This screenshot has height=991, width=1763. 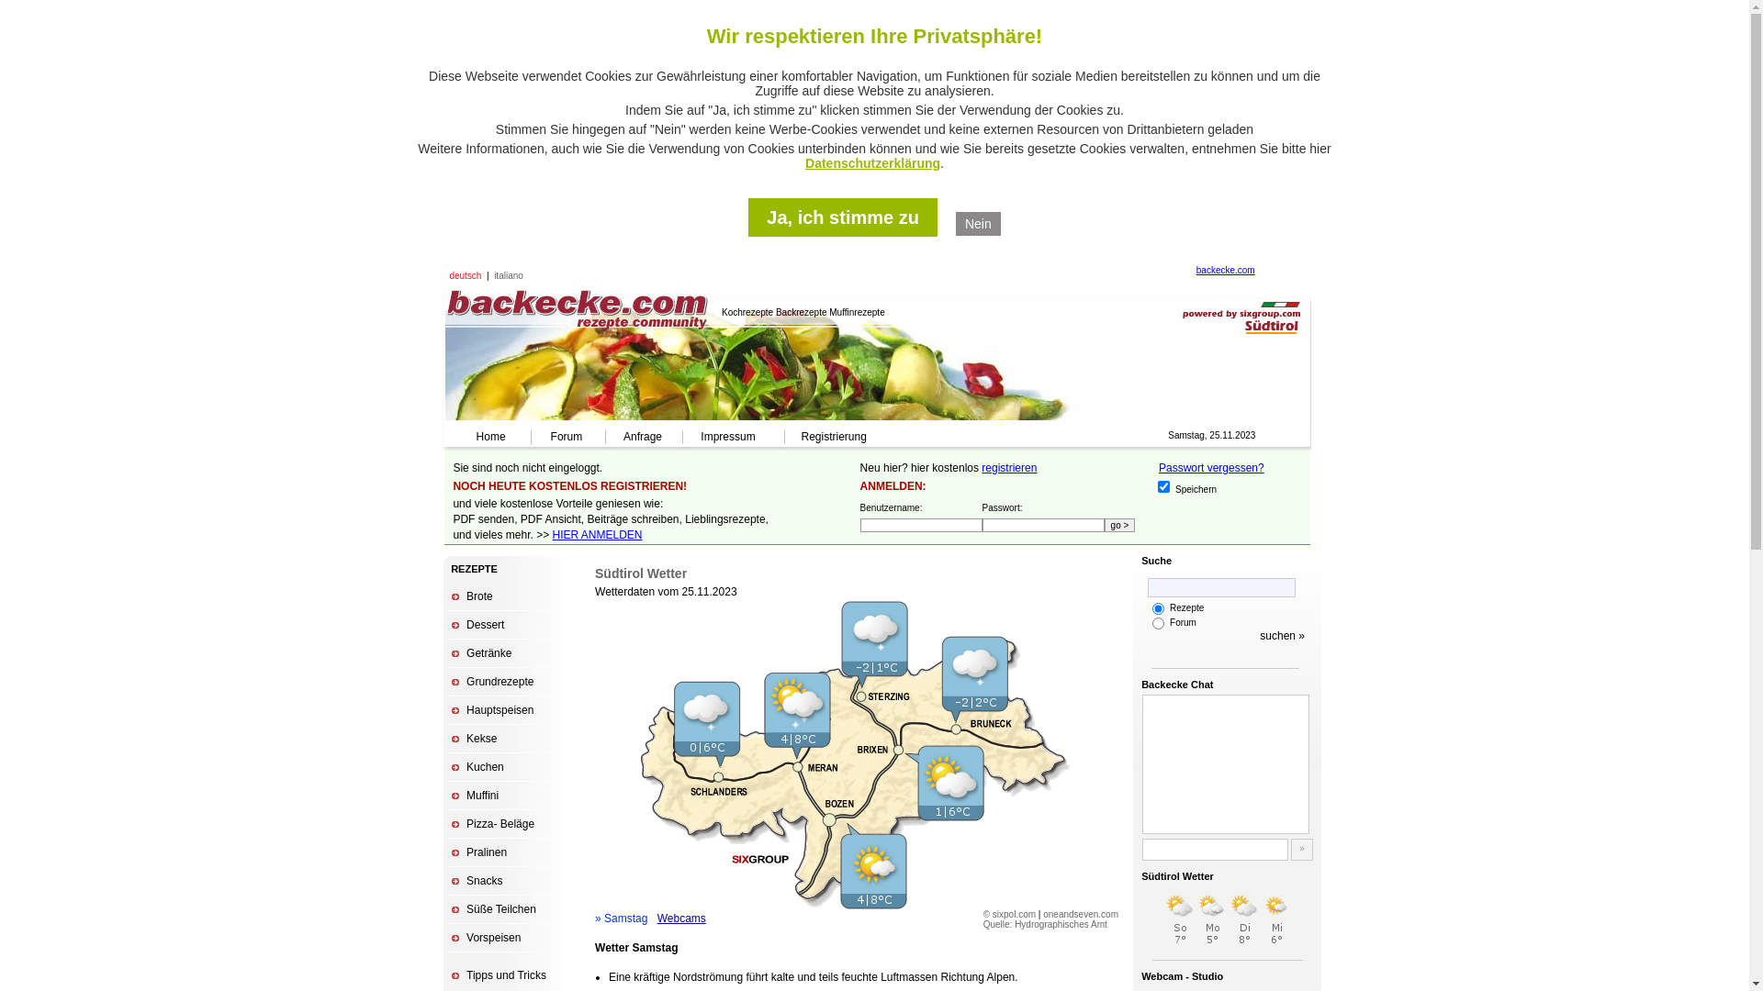 What do you see at coordinates (500, 682) in the screenshot?
I see `Grundrezepte` at bounding box center [500, 682].